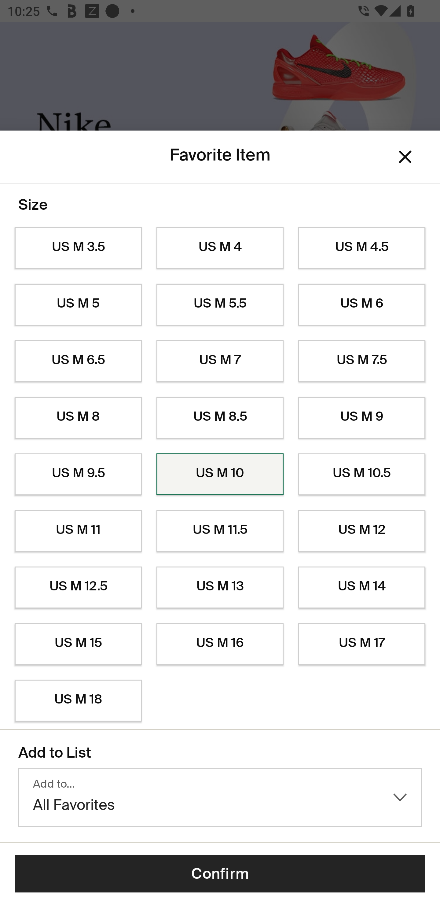 This screenshot has height=905, width=440. What do you see at coordinates (405, 157) in the screenshot?
I see `Dismiss` at bounding box center [405, 157].